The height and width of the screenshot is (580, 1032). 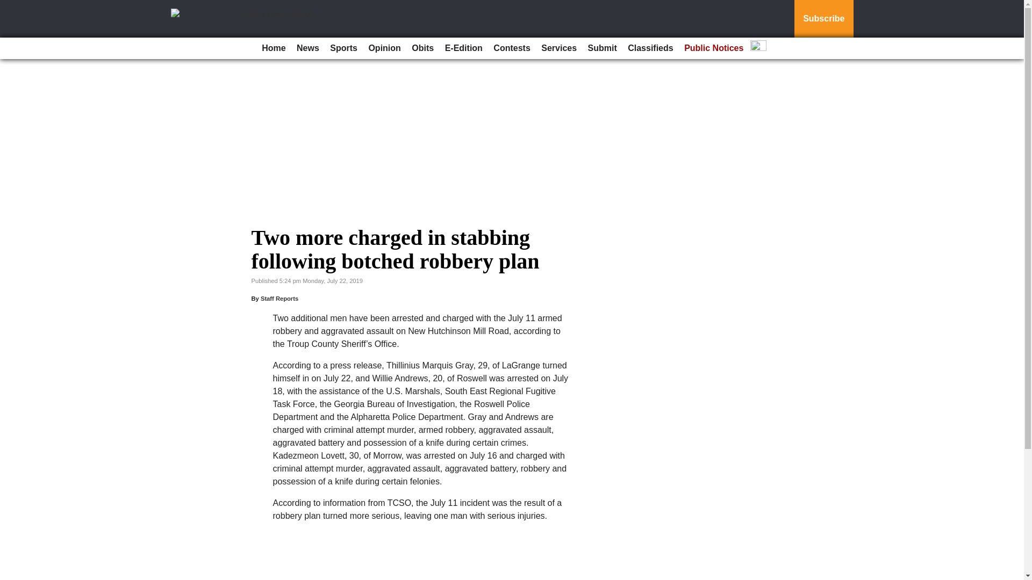 I want to click on Sports, so click(x=344, y=48).